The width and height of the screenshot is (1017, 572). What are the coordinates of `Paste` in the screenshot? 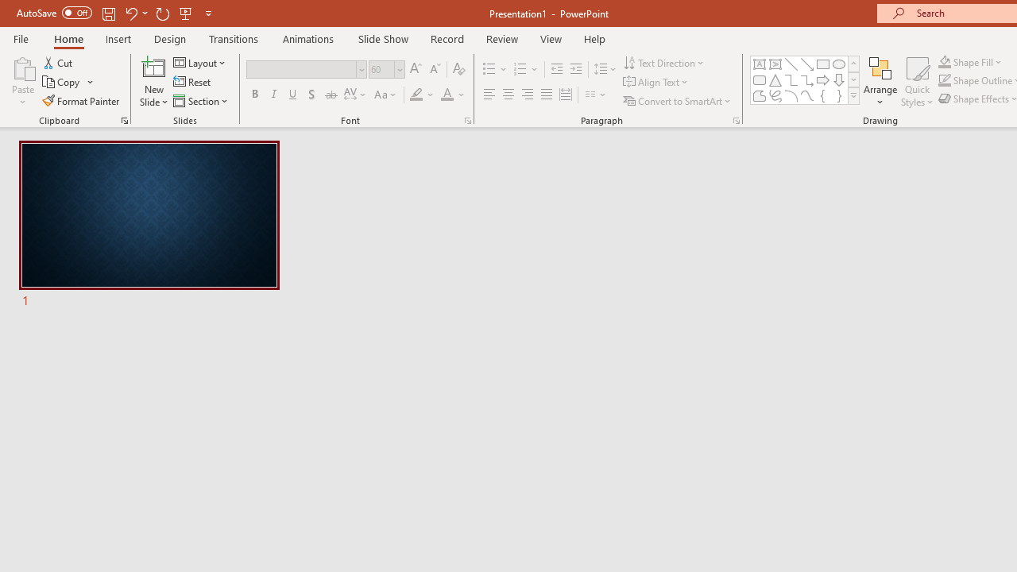 It's located at (22, 67).